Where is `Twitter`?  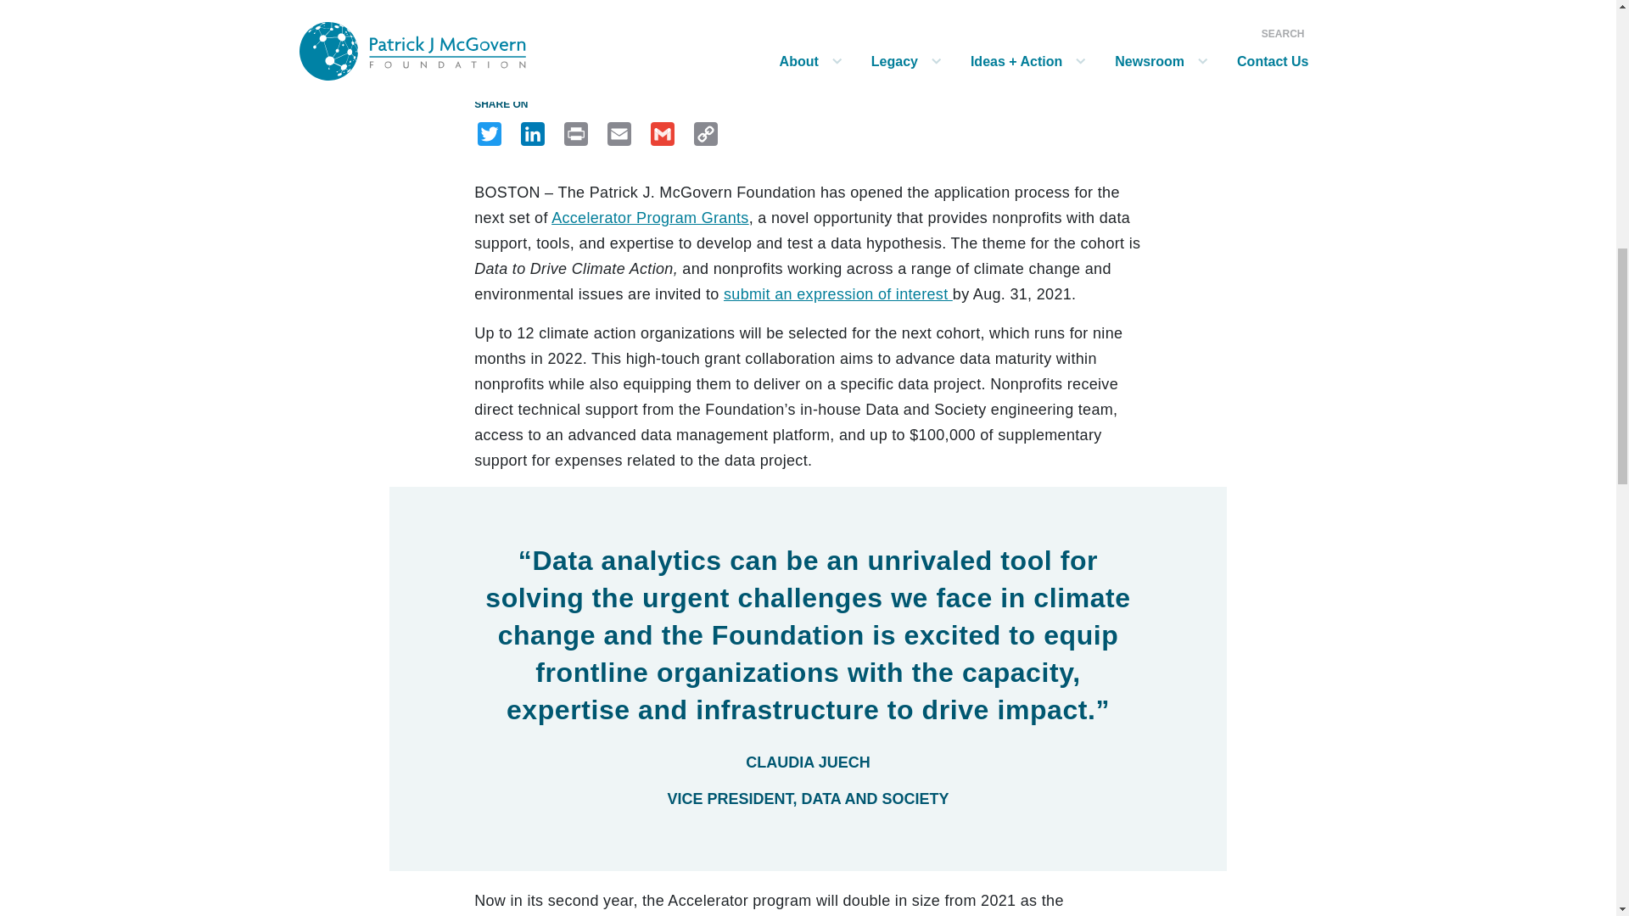
Twitter is located at coordinates (489, 133).